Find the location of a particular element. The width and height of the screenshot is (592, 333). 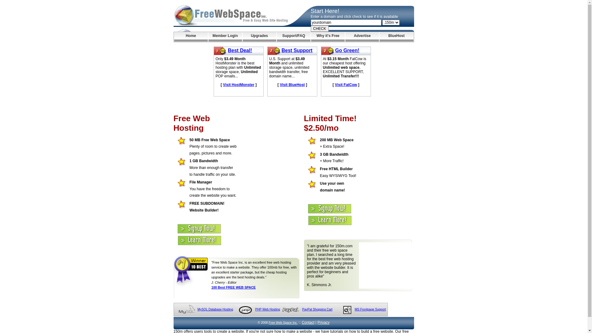

PHP Web Hosting is located at coordinates (268, 310).